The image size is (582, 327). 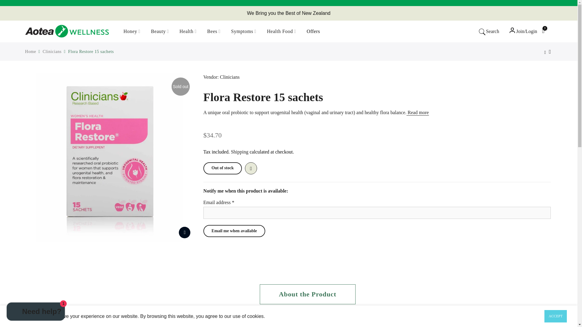 What do you see at coordinates (234, 231) in the screenshot?
I see `Email me when available` at bounding box center [234, 231].